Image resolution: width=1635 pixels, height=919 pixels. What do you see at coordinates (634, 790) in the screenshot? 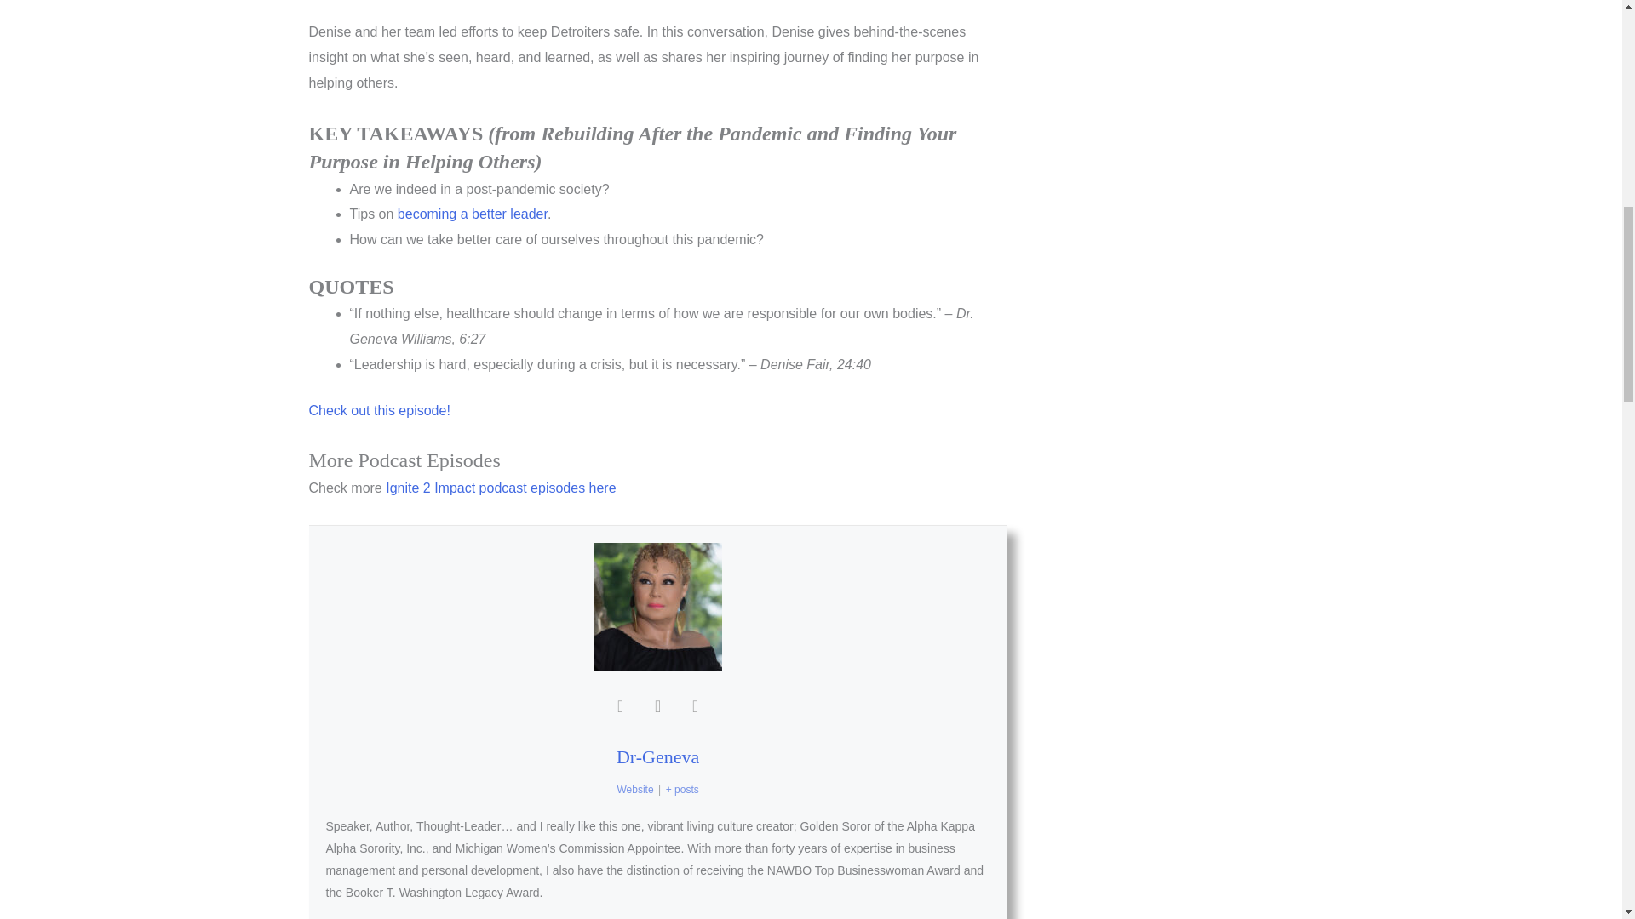
I see `Website` at bounding box center [634, 790].